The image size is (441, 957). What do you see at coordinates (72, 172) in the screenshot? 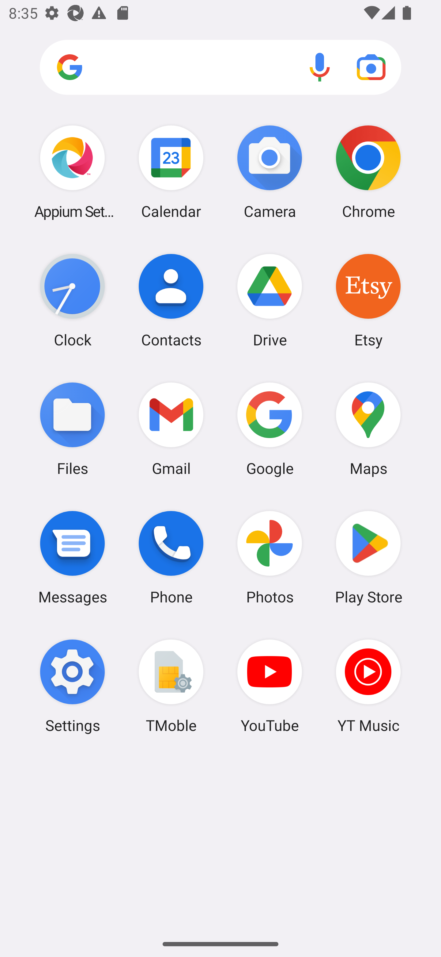
I see `Appium Settings` at bounding box center [72, 172].